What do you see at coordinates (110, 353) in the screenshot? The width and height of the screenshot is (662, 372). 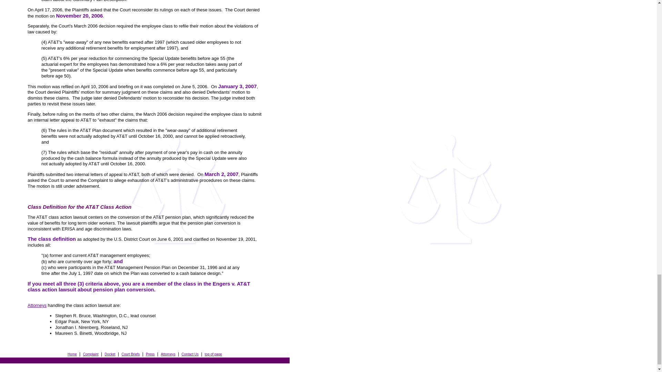 I see `Docket` at bounding box center [110, 353].